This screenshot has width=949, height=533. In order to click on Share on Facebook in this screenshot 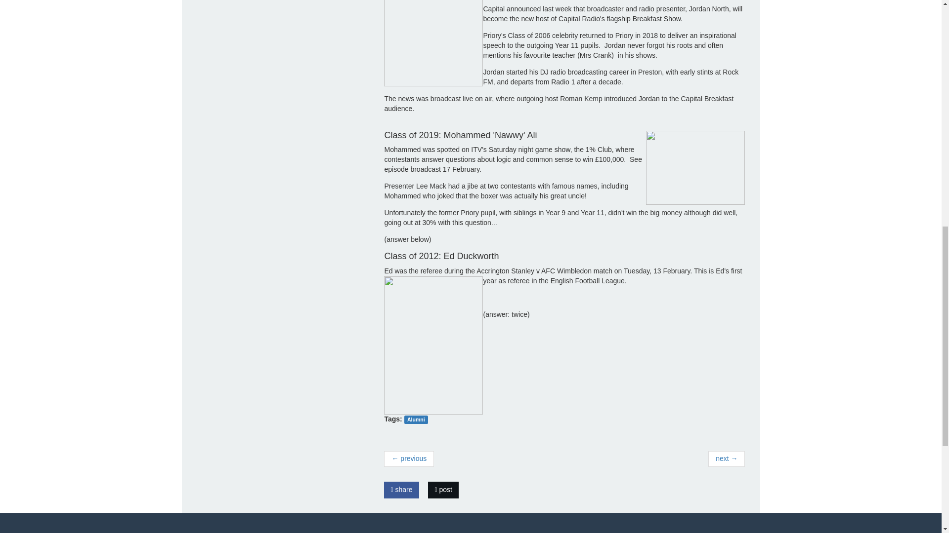, I will do `click(401, 490)`.